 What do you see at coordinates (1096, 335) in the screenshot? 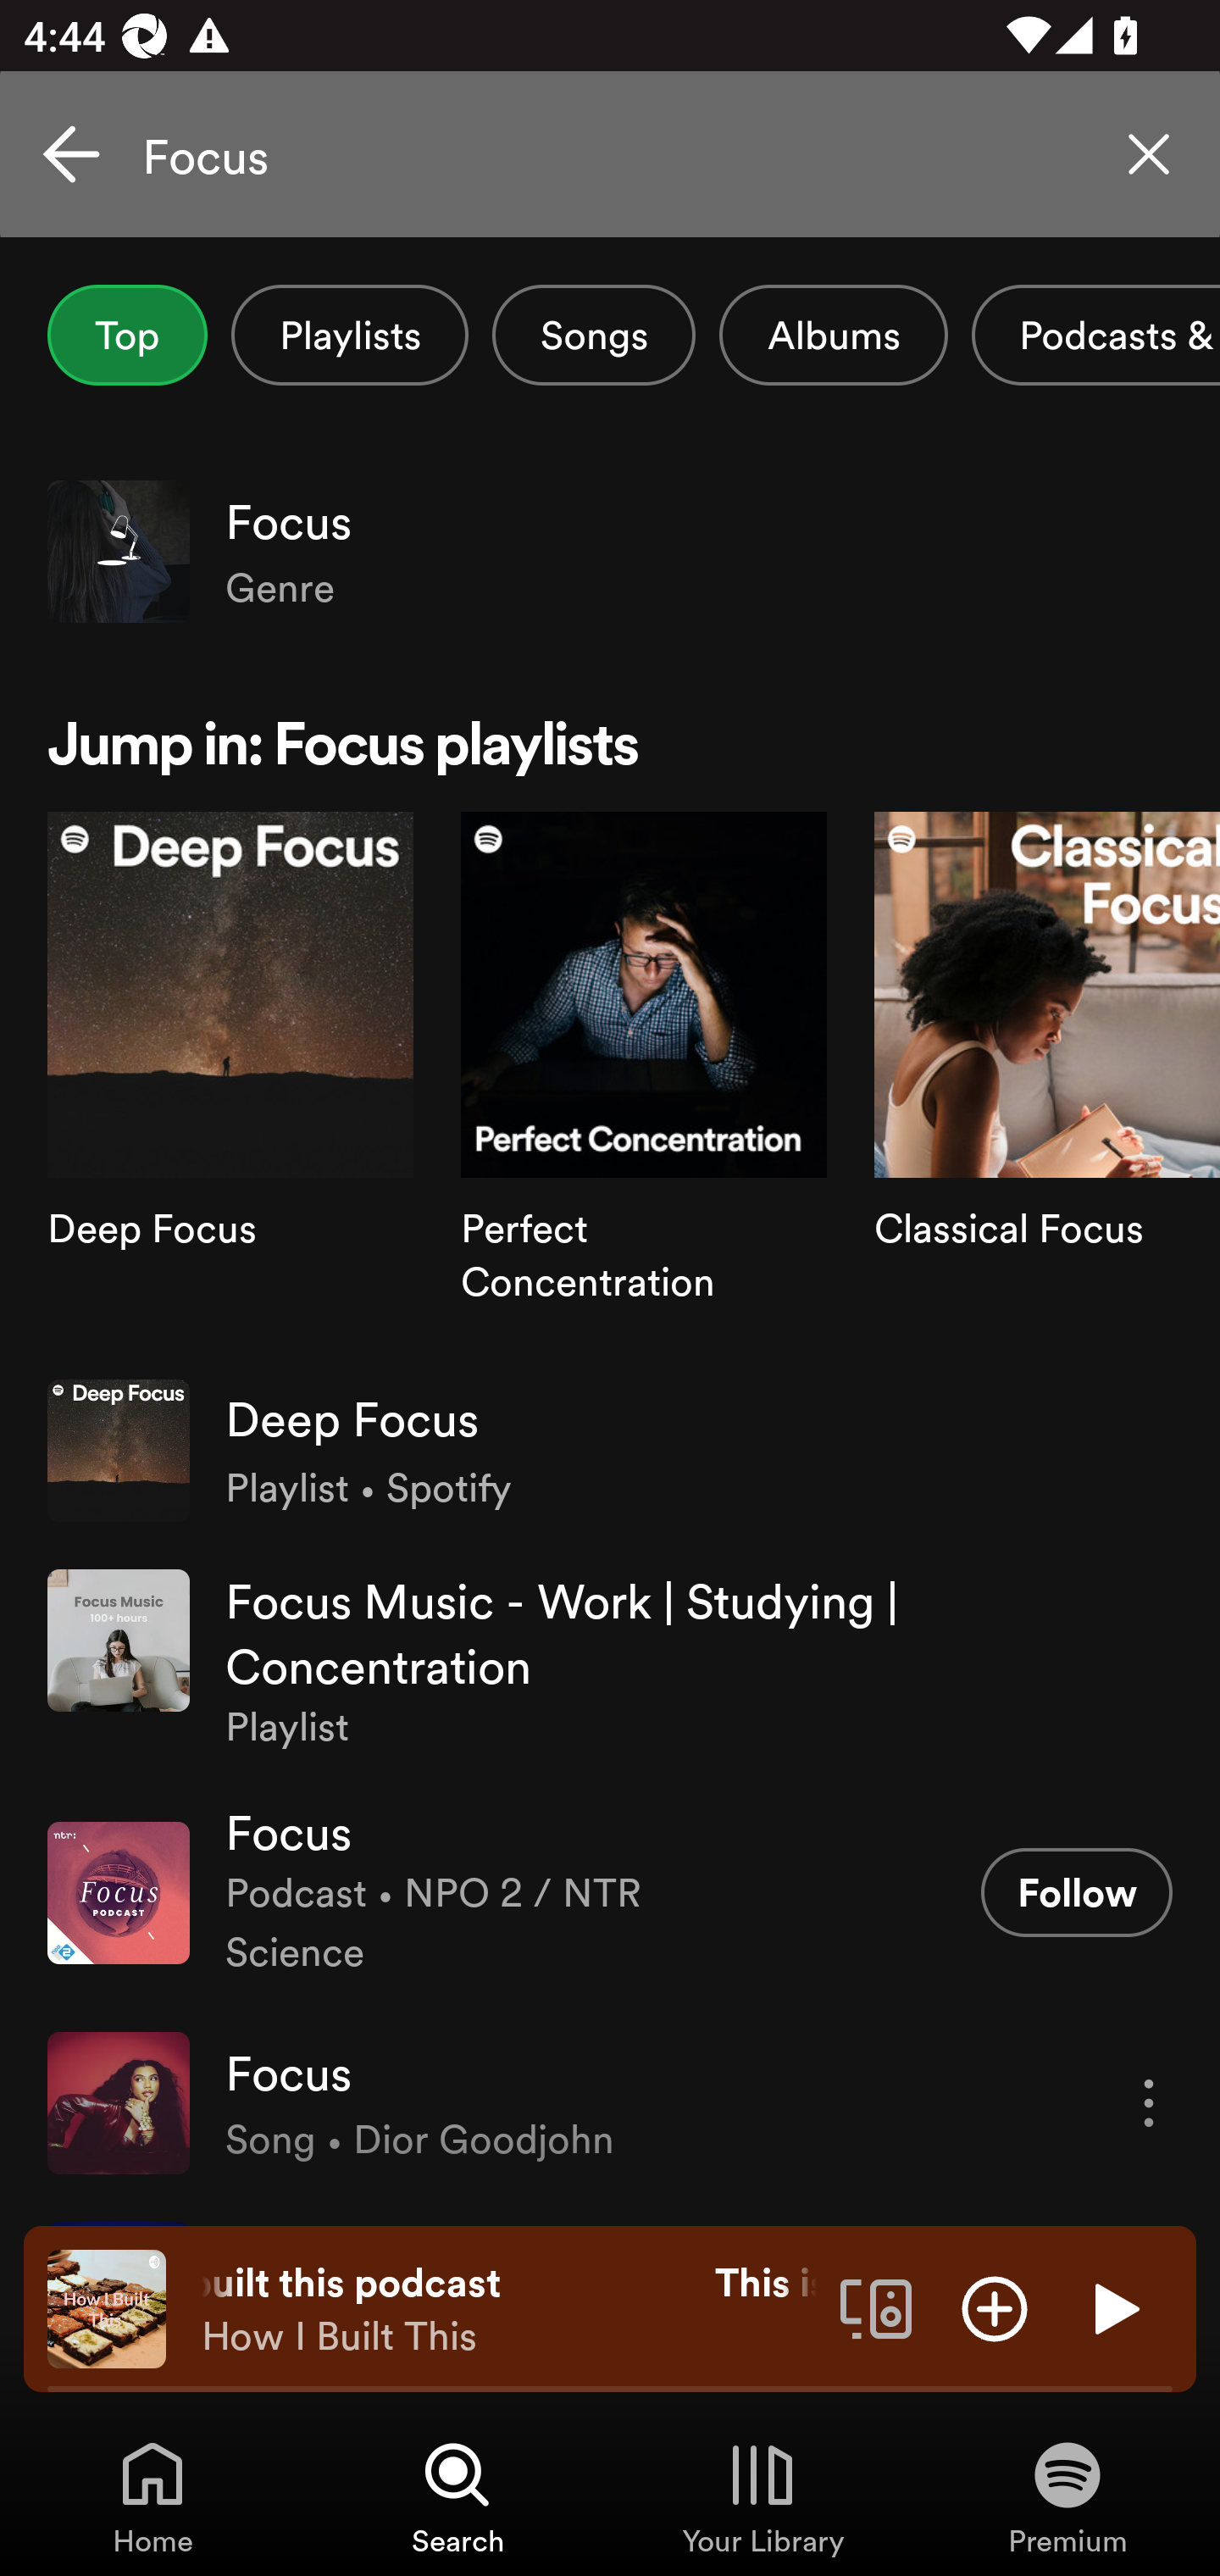
I see `Podcasts & Shows` at bounding box center [1096, 335].